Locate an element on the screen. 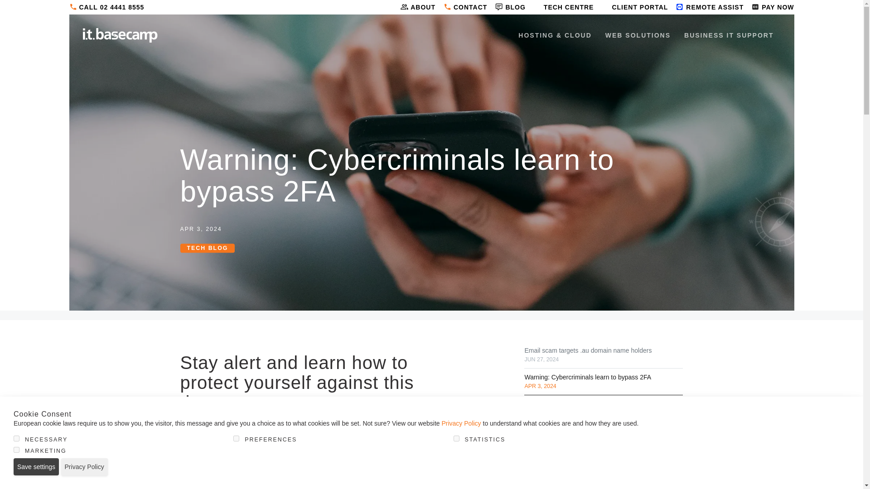  BUSINESS IT SUPPORT is located at coordinates (729, 35).